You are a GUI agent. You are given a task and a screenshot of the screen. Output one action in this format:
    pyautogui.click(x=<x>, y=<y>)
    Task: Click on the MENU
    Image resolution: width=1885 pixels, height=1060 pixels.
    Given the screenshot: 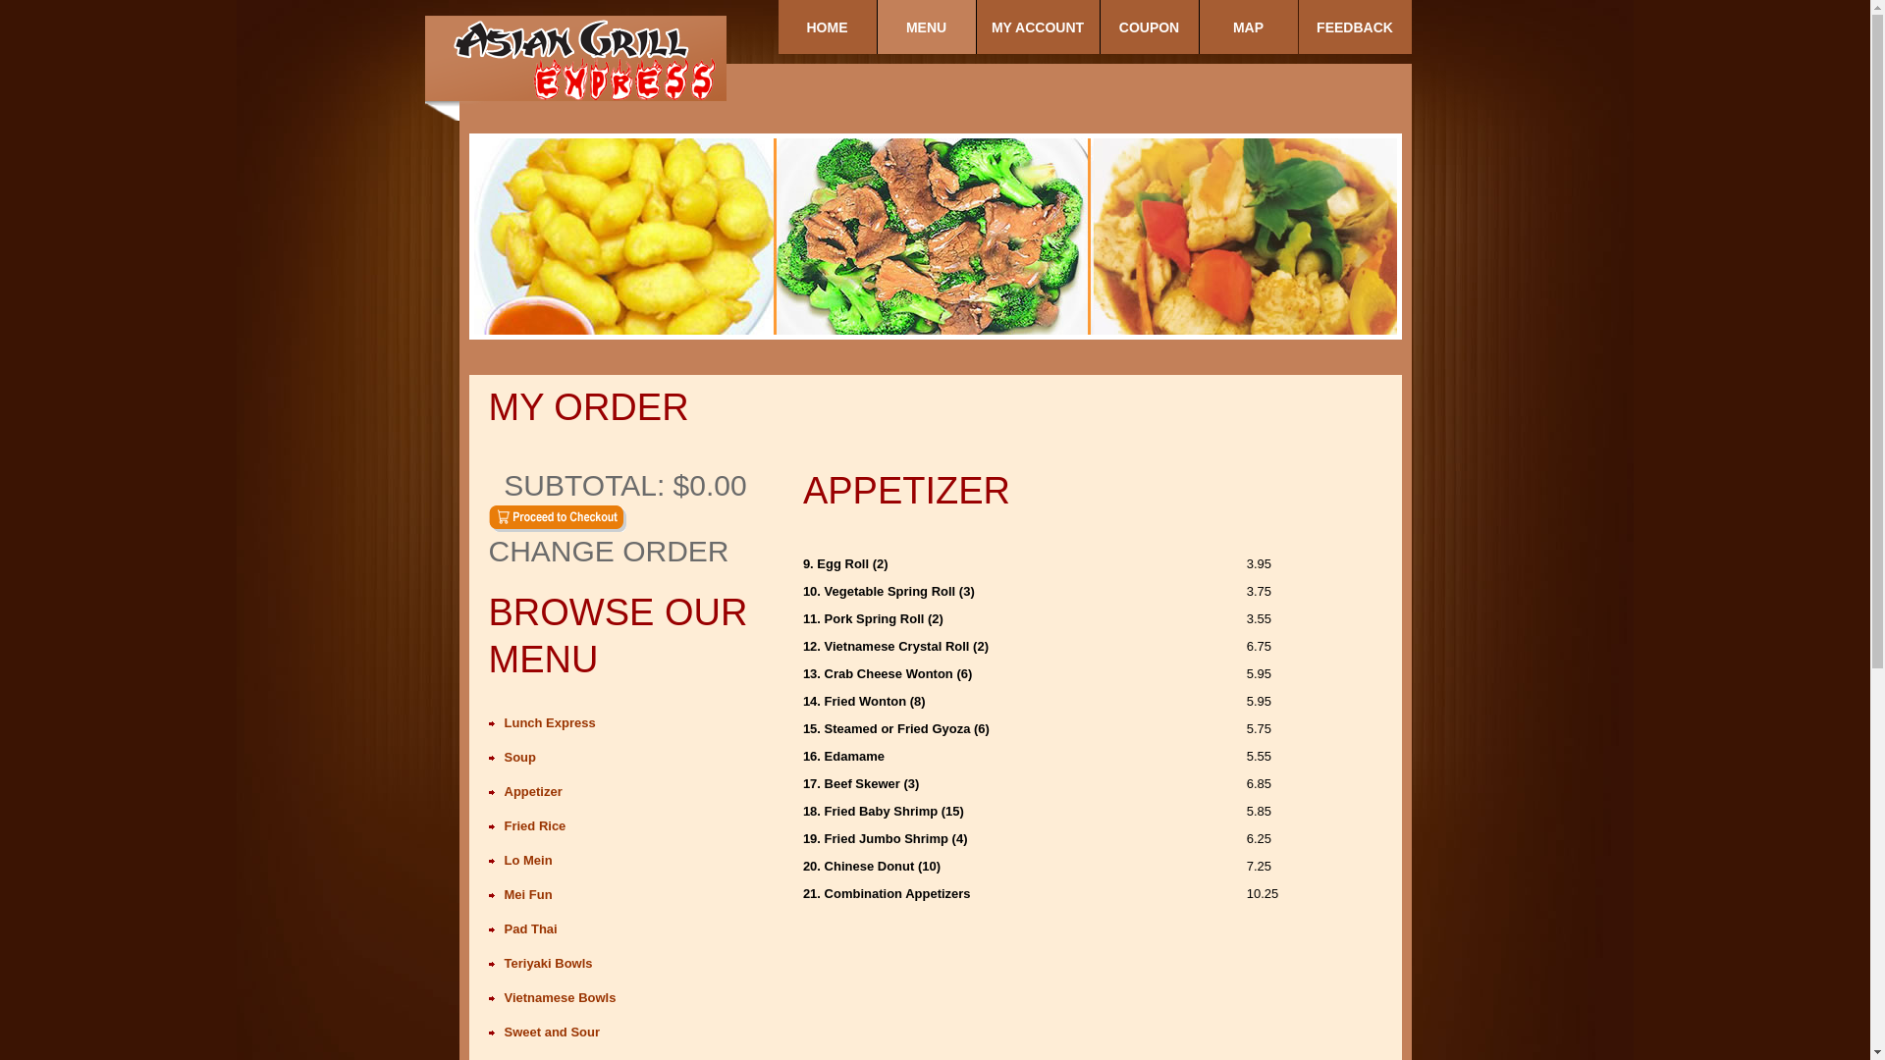 What is the action you would take?
    pyautogui.click(x=927, y=27)
    